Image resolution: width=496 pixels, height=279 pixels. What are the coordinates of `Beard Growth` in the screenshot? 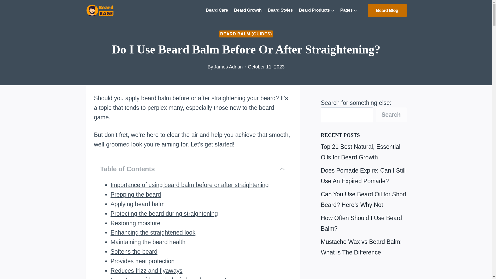 It's located at (247, 10).